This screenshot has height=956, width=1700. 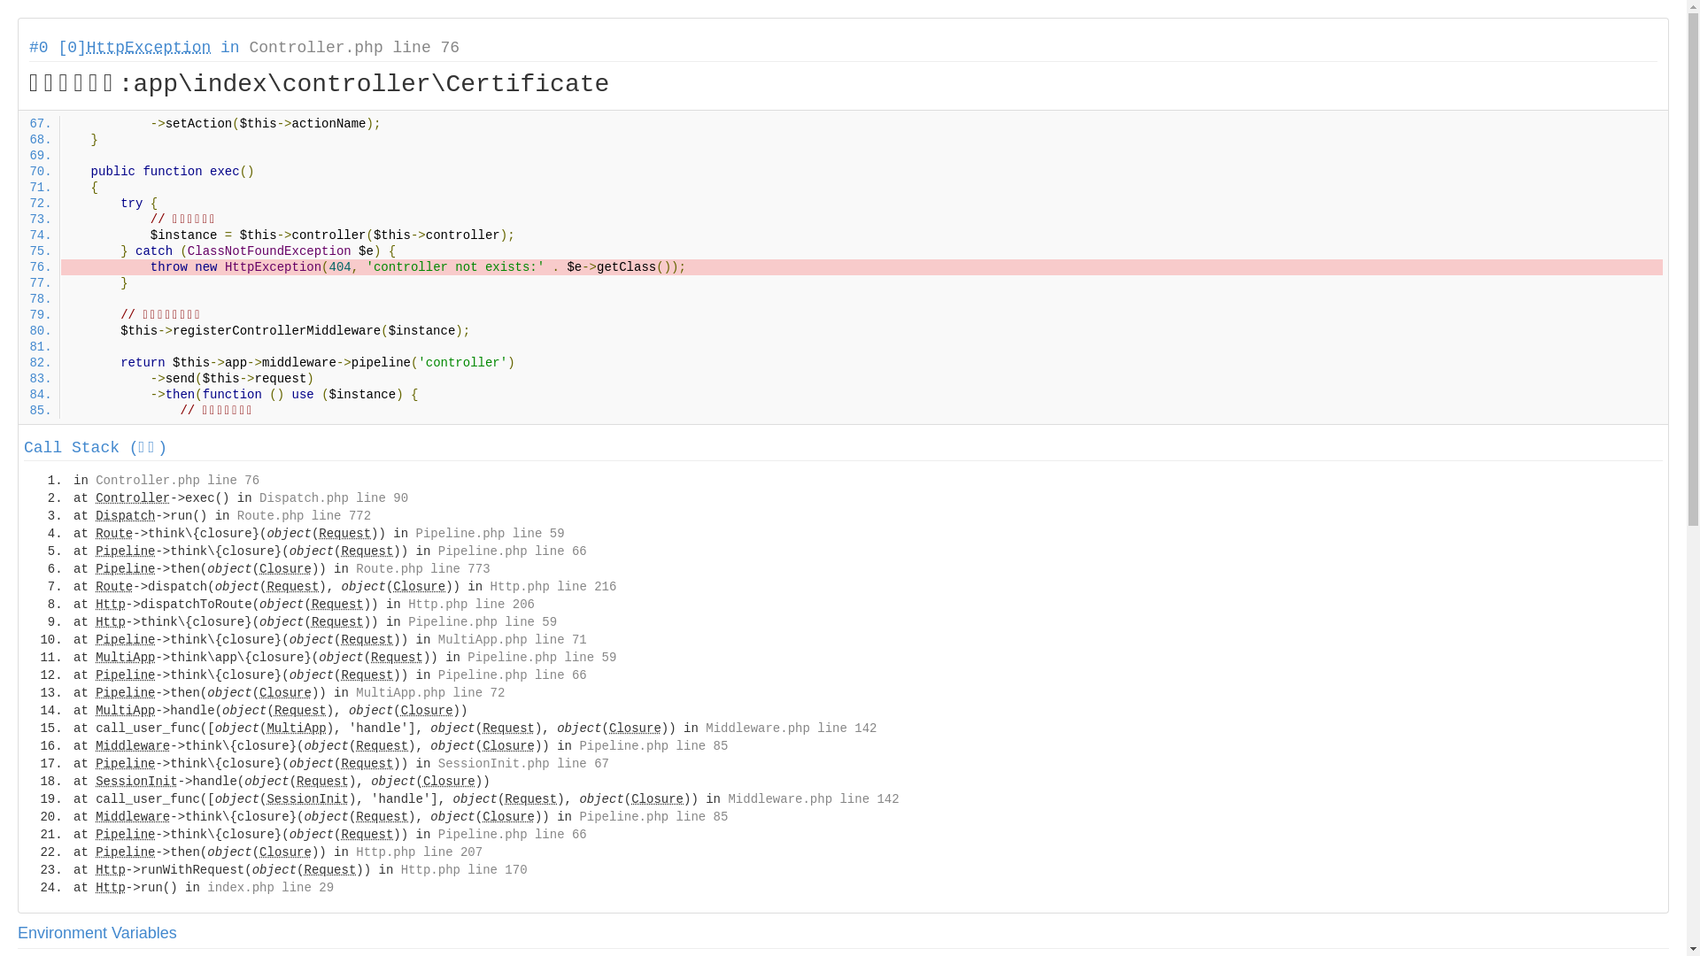 What do you see at coordinates (813, 799) in the screenshot?
I see `Middleware.php line 142` at bounding box center [813, 799].